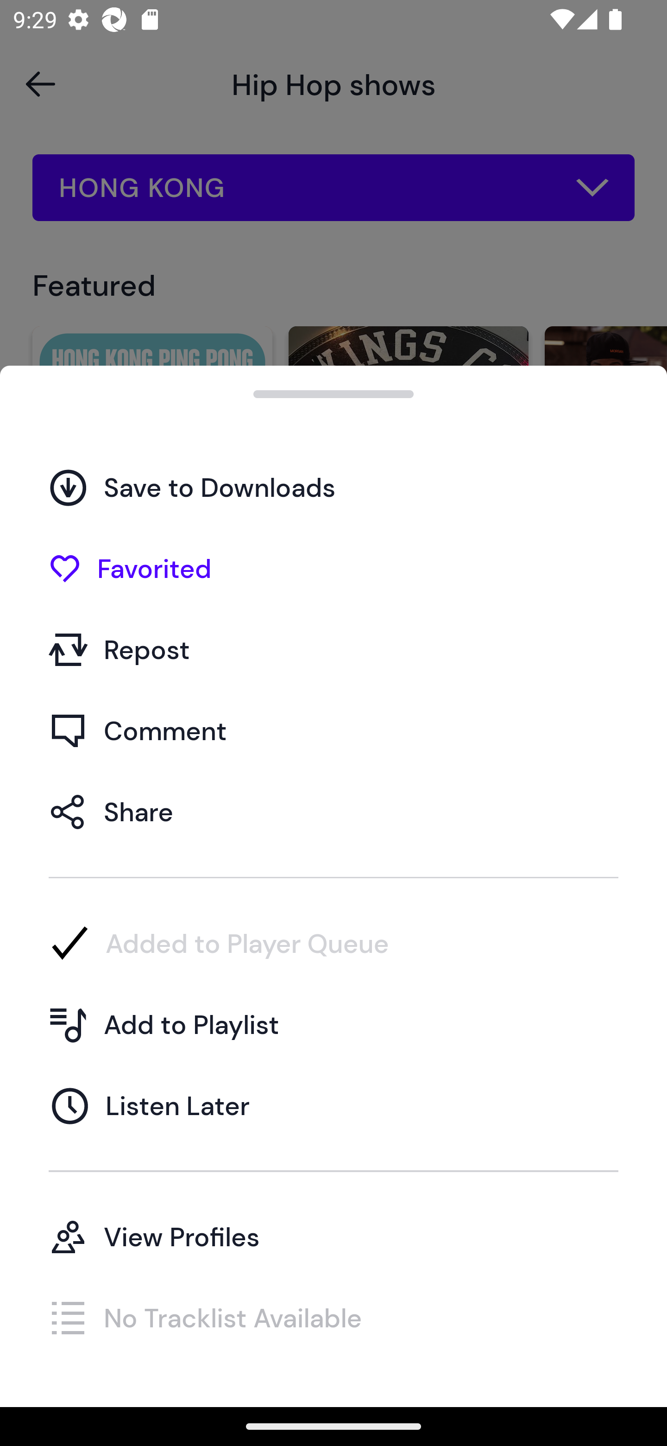 The image size is (667, 1446). I want to click on Save to Downloads, so click(333, 487).